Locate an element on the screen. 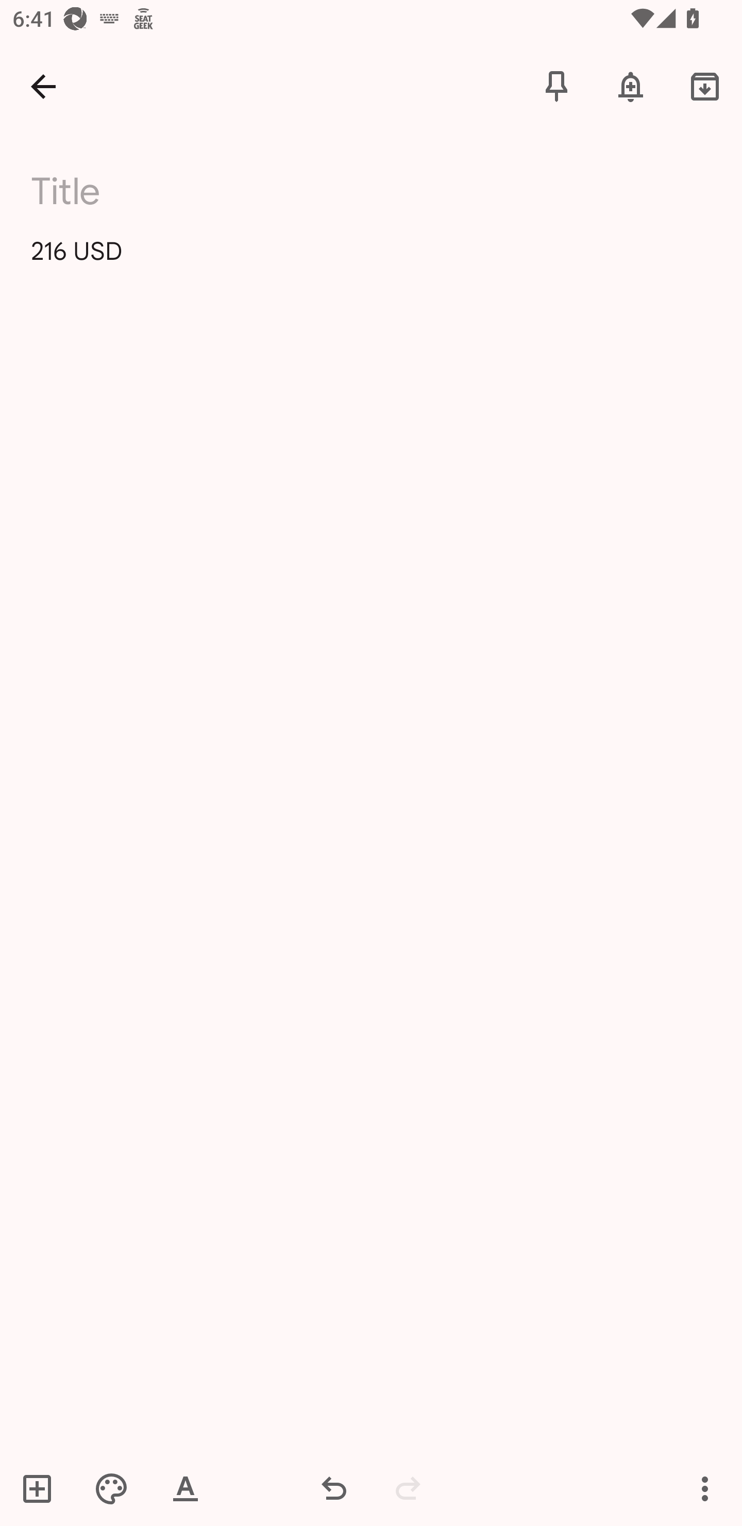 The height and width of the screenshot is (1526, 742). Pin is located at coordinates (556, 86).